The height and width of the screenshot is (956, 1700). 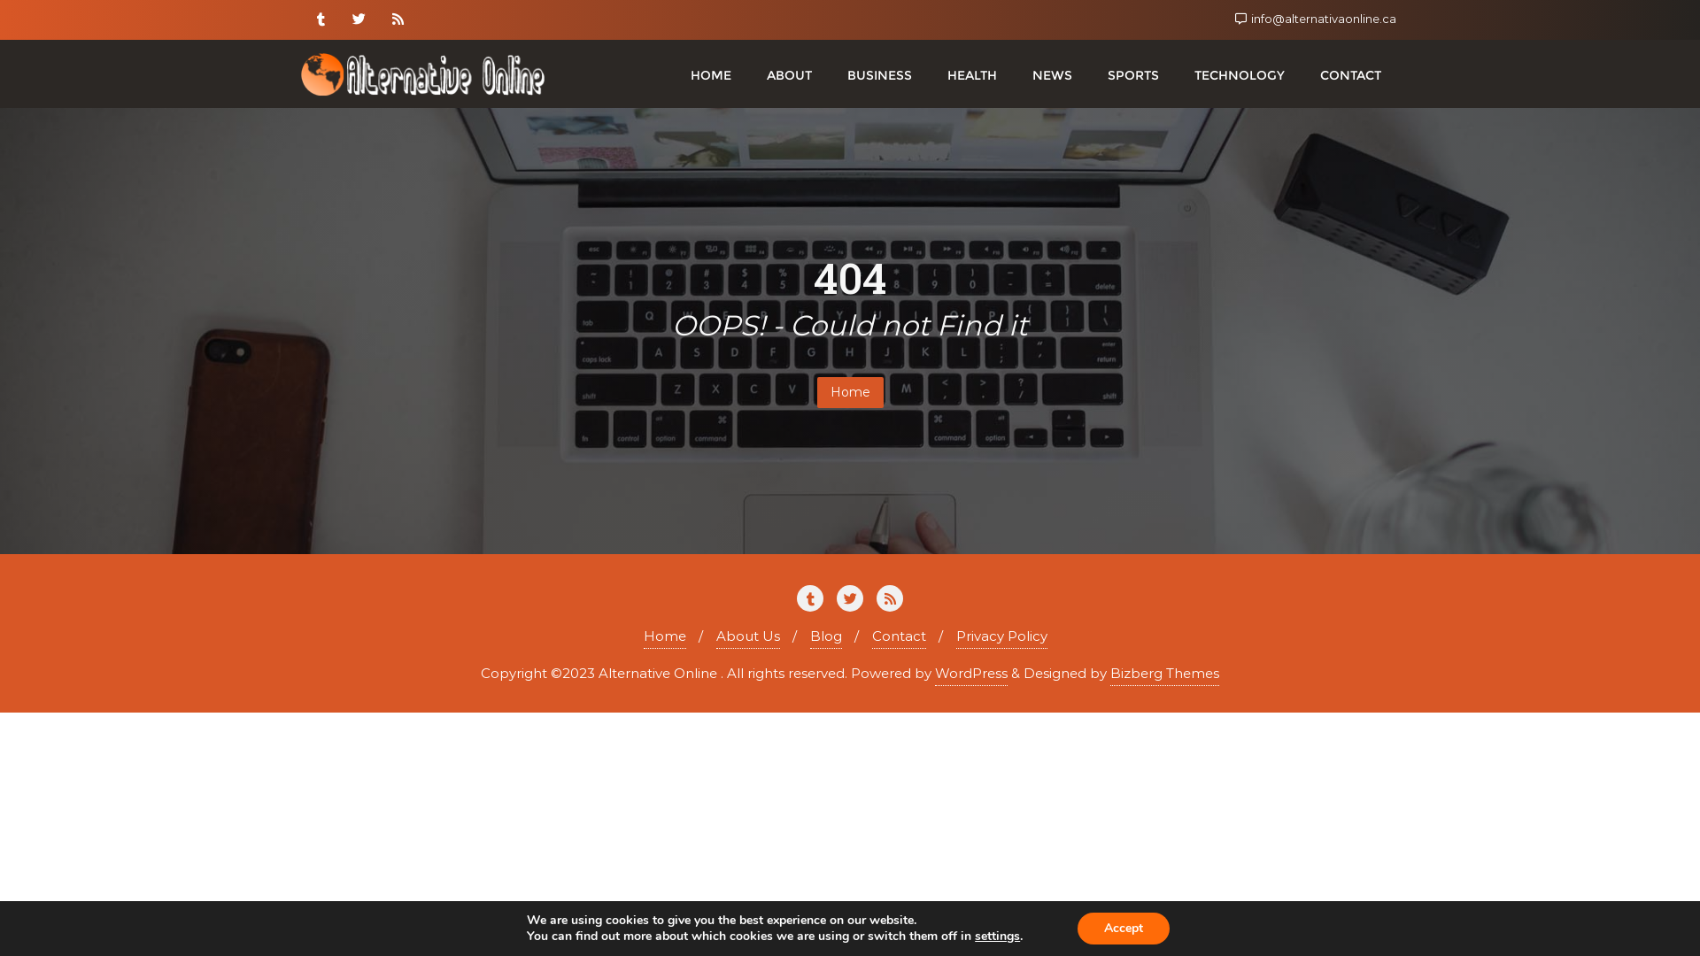 I want to click on BUSINESS, so click(x=880, y=74).